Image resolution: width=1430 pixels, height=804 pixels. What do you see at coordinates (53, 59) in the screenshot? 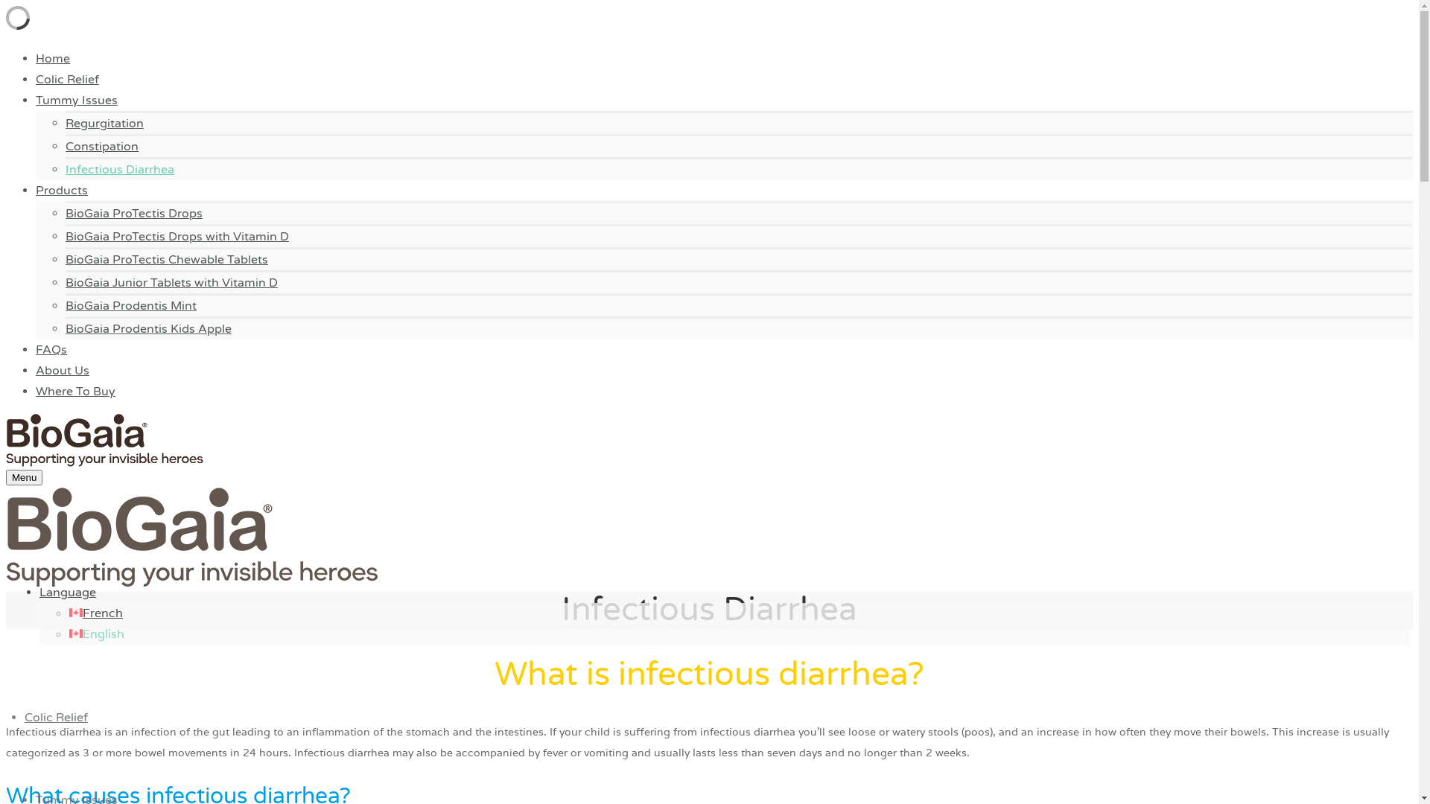
I see `Home` at bounding box center [53, 59].